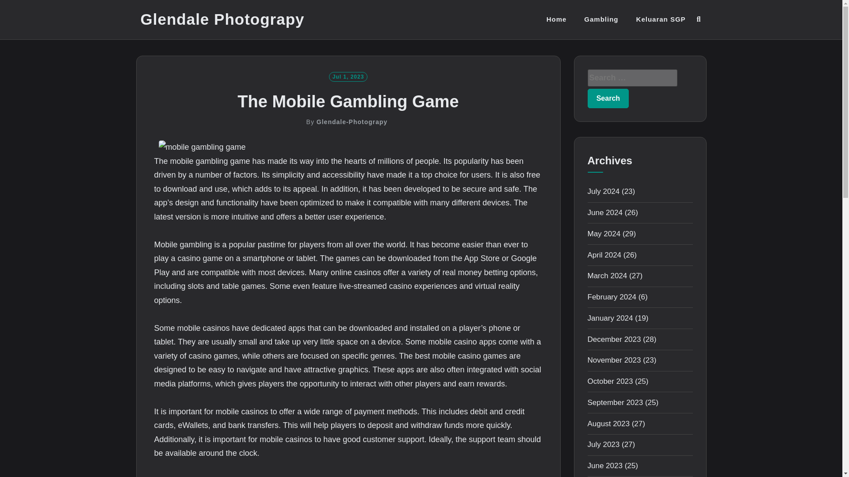  Describe the element at coordinates (603, 191) in the screenshot. I see `July 2024` at that location.